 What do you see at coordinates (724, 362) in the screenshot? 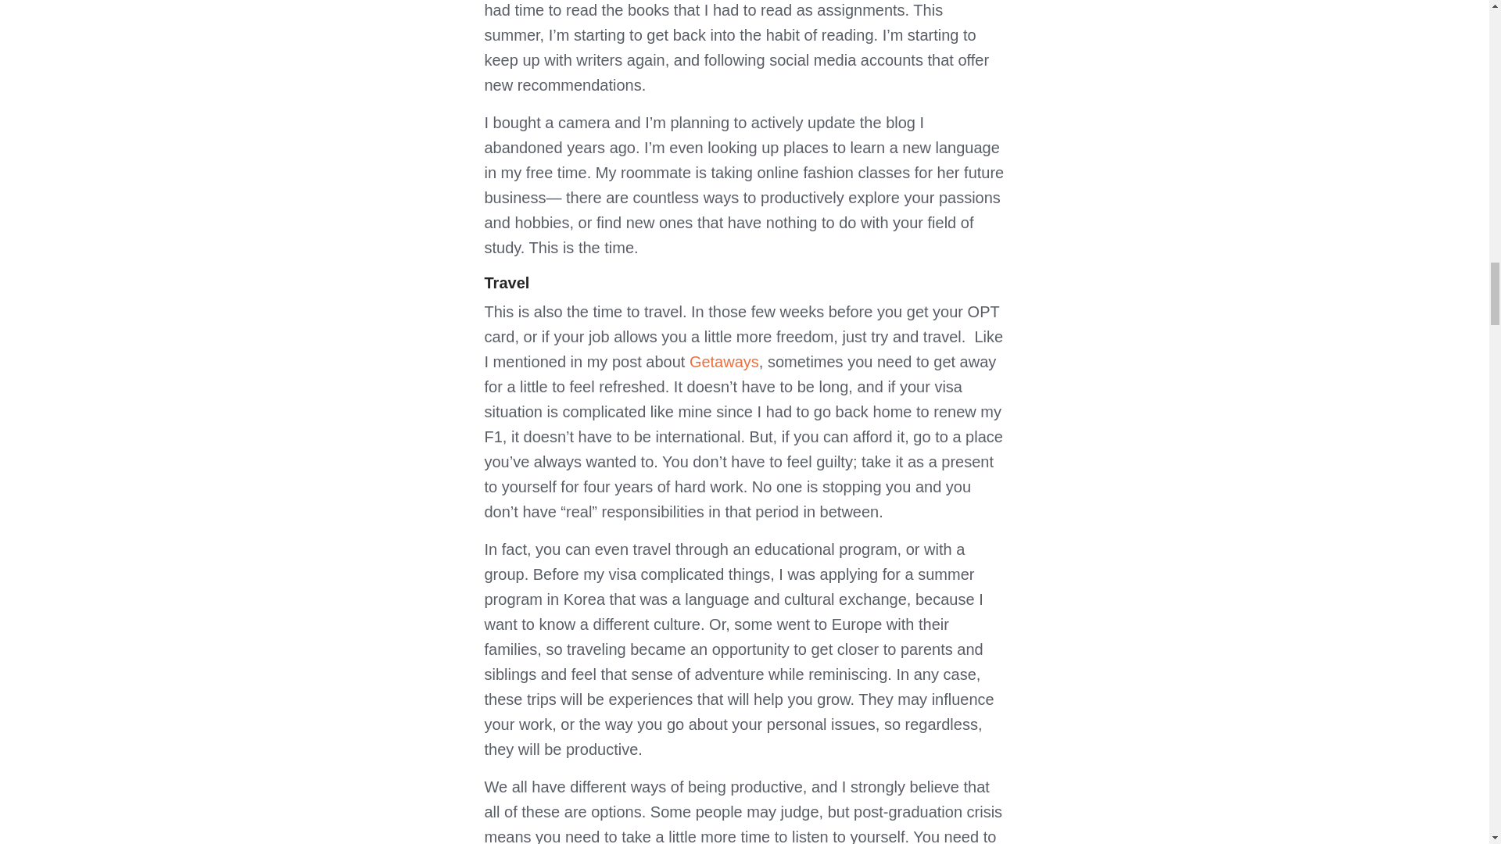
I see `Getaways` at bounding box center [724, 362].